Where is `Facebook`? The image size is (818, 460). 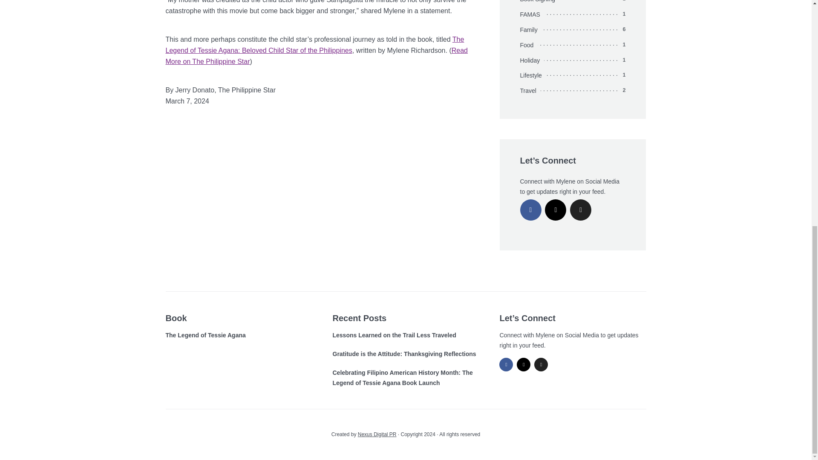
Facebook is located at coordinates (530, 210).